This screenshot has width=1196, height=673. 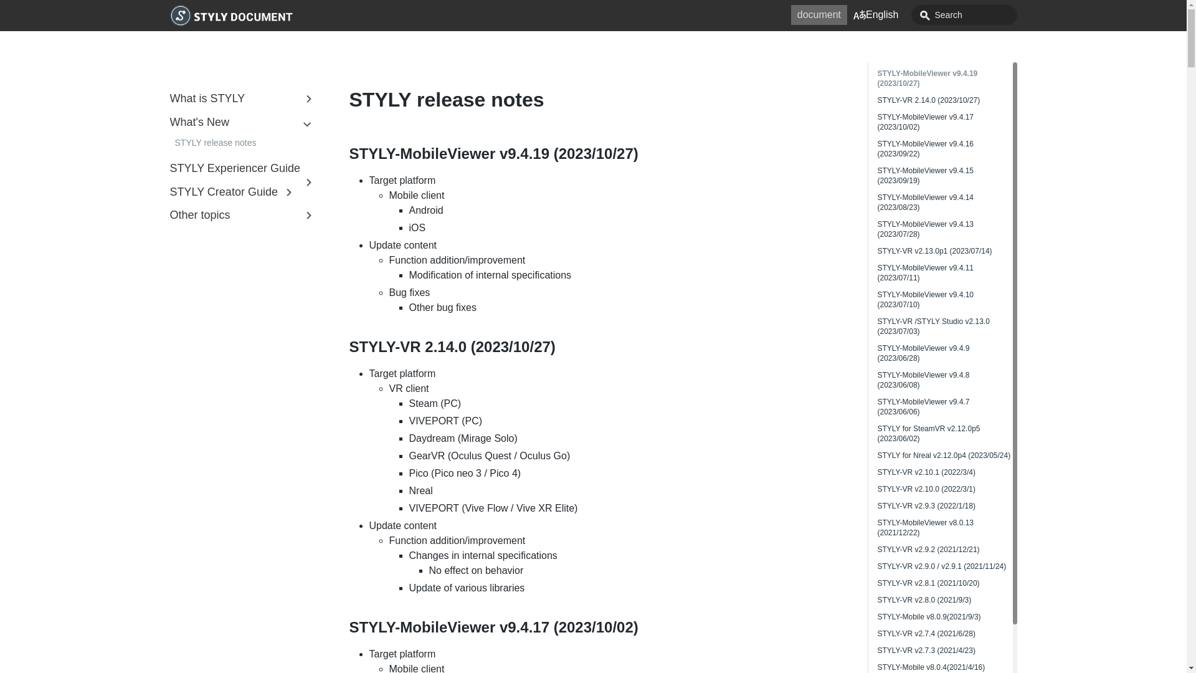 I want to click on STYLY-MobileViewer v9.4.10 (2023/07/10), so click(x=926, y=300).